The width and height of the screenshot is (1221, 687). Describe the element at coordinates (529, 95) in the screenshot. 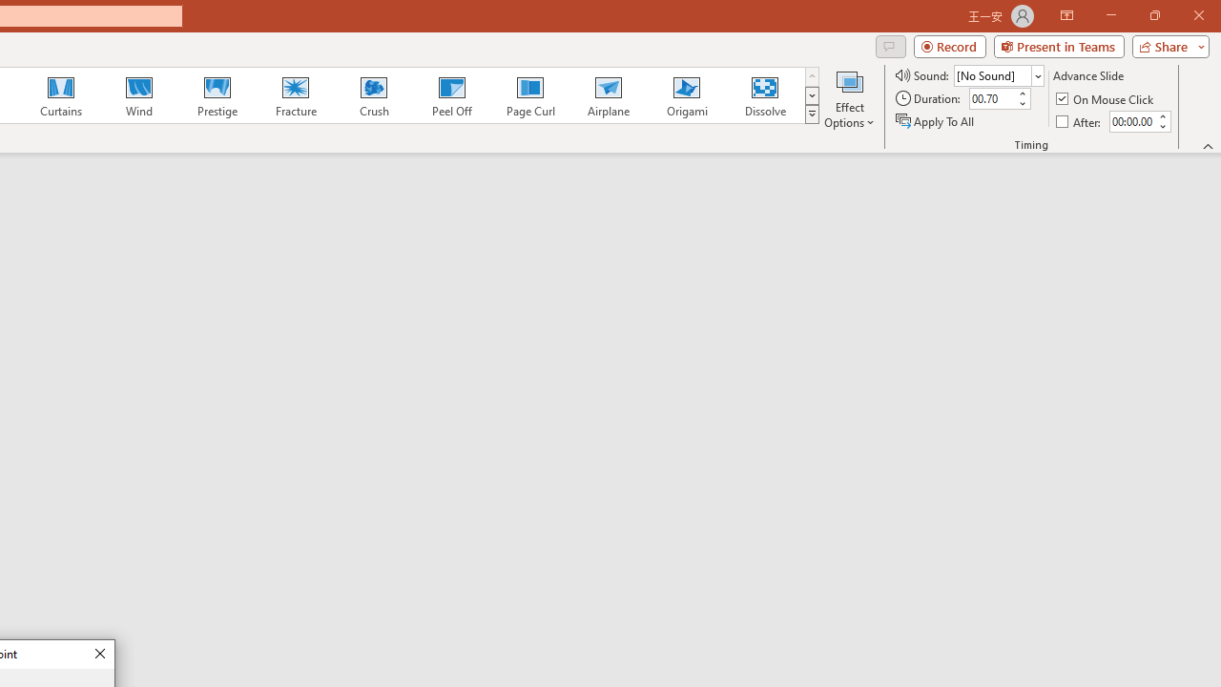

I see `Page Curl` at that location.